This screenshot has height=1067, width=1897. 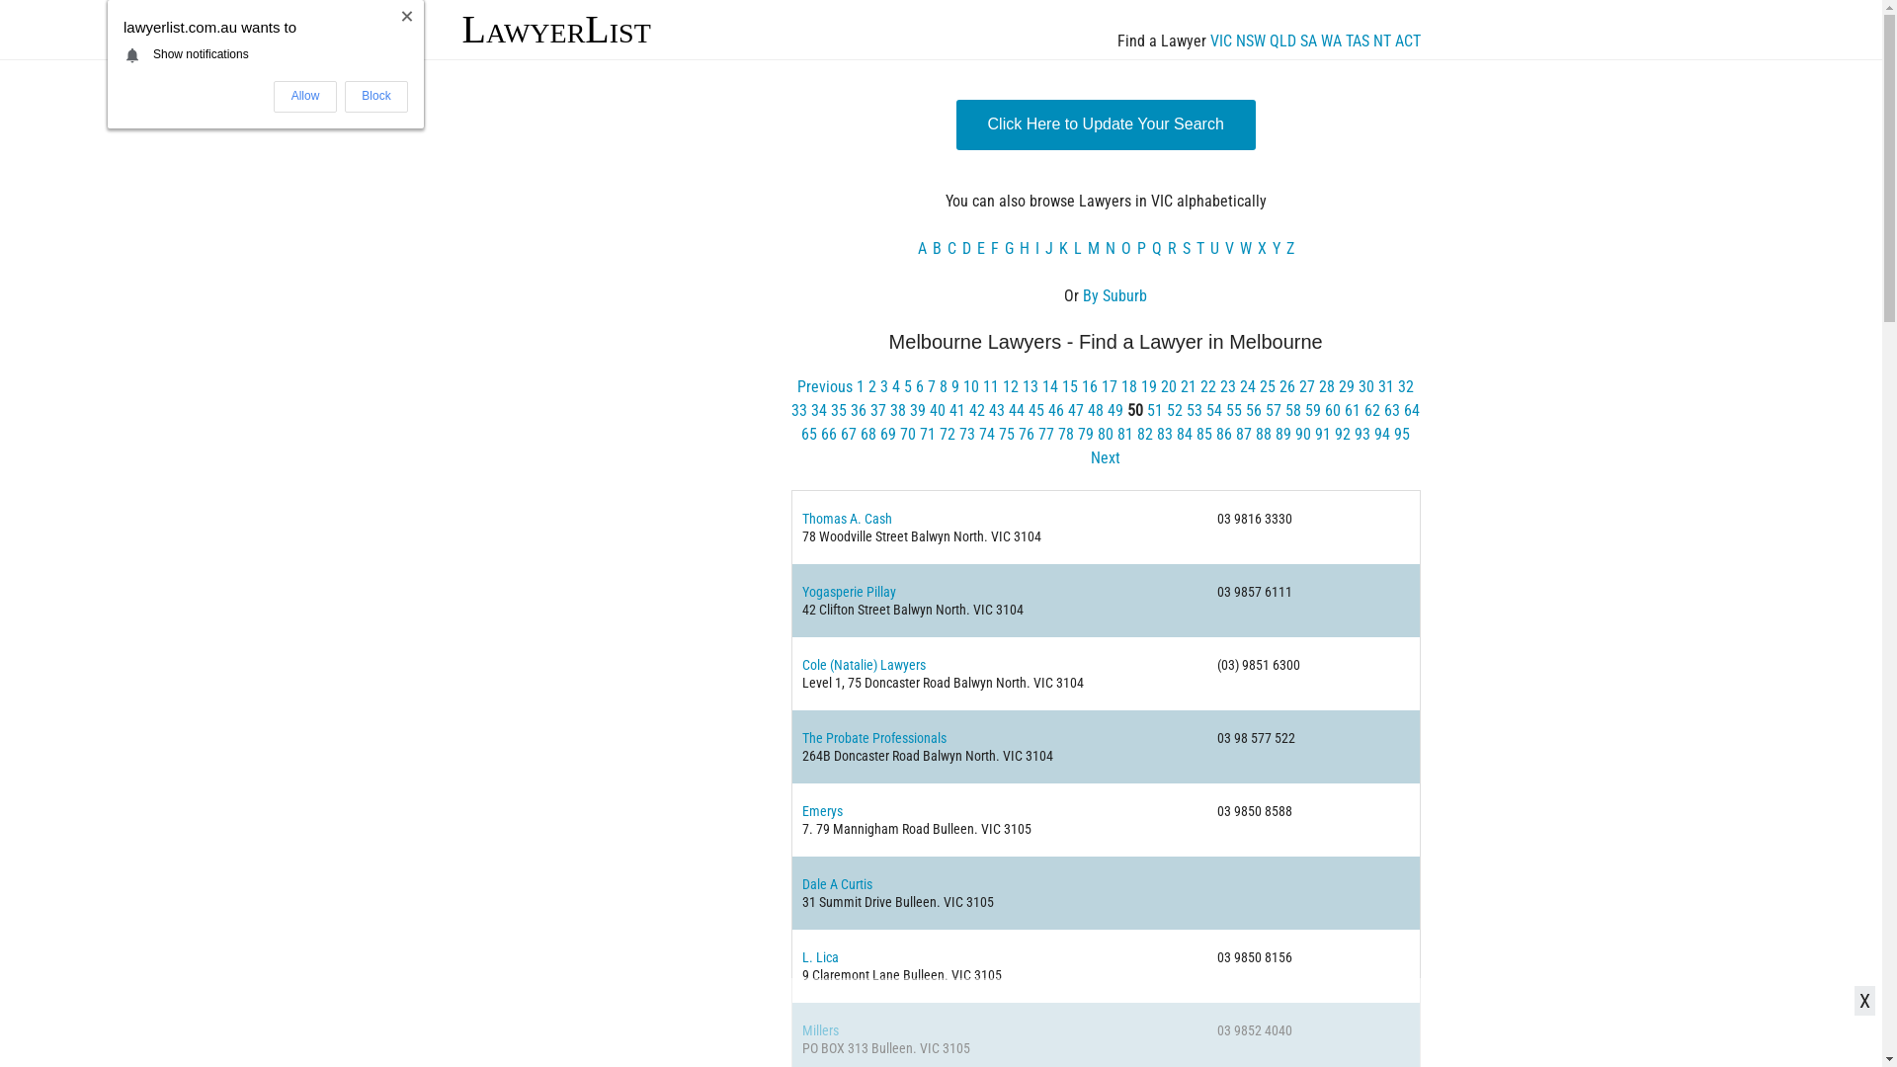 What do you see at coordinates (1036, 411) in the screenshot?
I see `45` at bounding box center [1036, 411].